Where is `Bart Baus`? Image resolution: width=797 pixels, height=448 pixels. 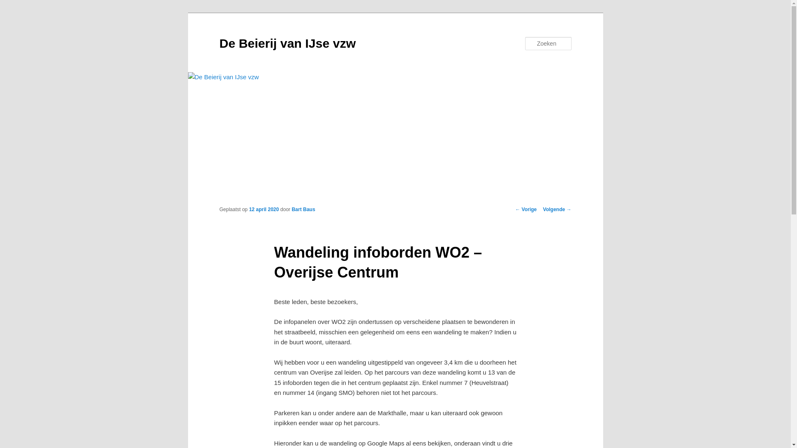
Bart Baus is located at coordinates (304, 209).